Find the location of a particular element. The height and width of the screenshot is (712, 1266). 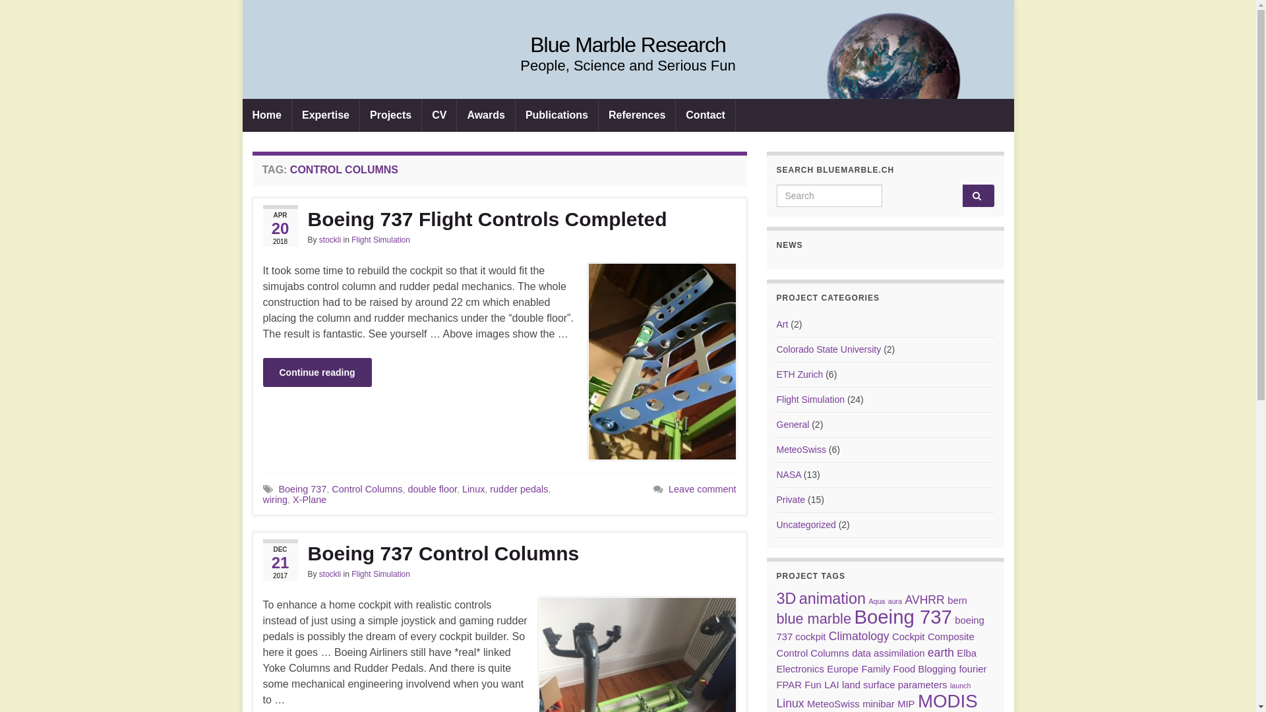

X-Plane is located at coordinates (310, 500).